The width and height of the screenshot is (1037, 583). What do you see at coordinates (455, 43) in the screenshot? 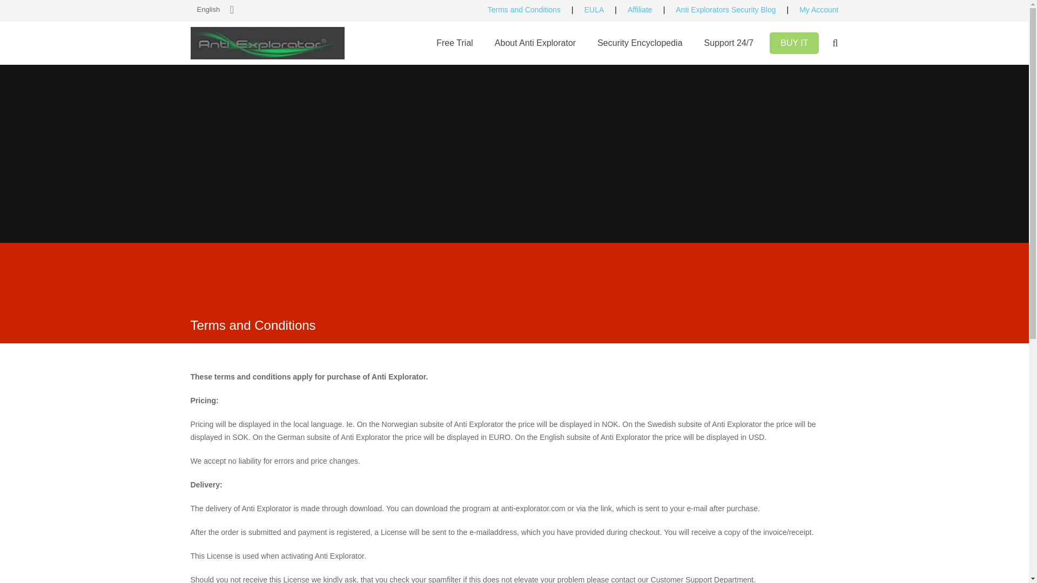
I see `Free Trial` at bounding box center [455, 43].